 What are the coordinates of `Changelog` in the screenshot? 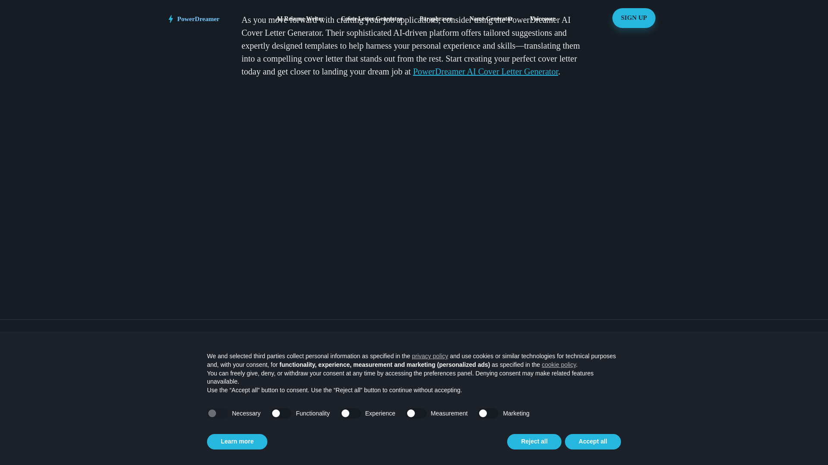 It's located at (637, 416).